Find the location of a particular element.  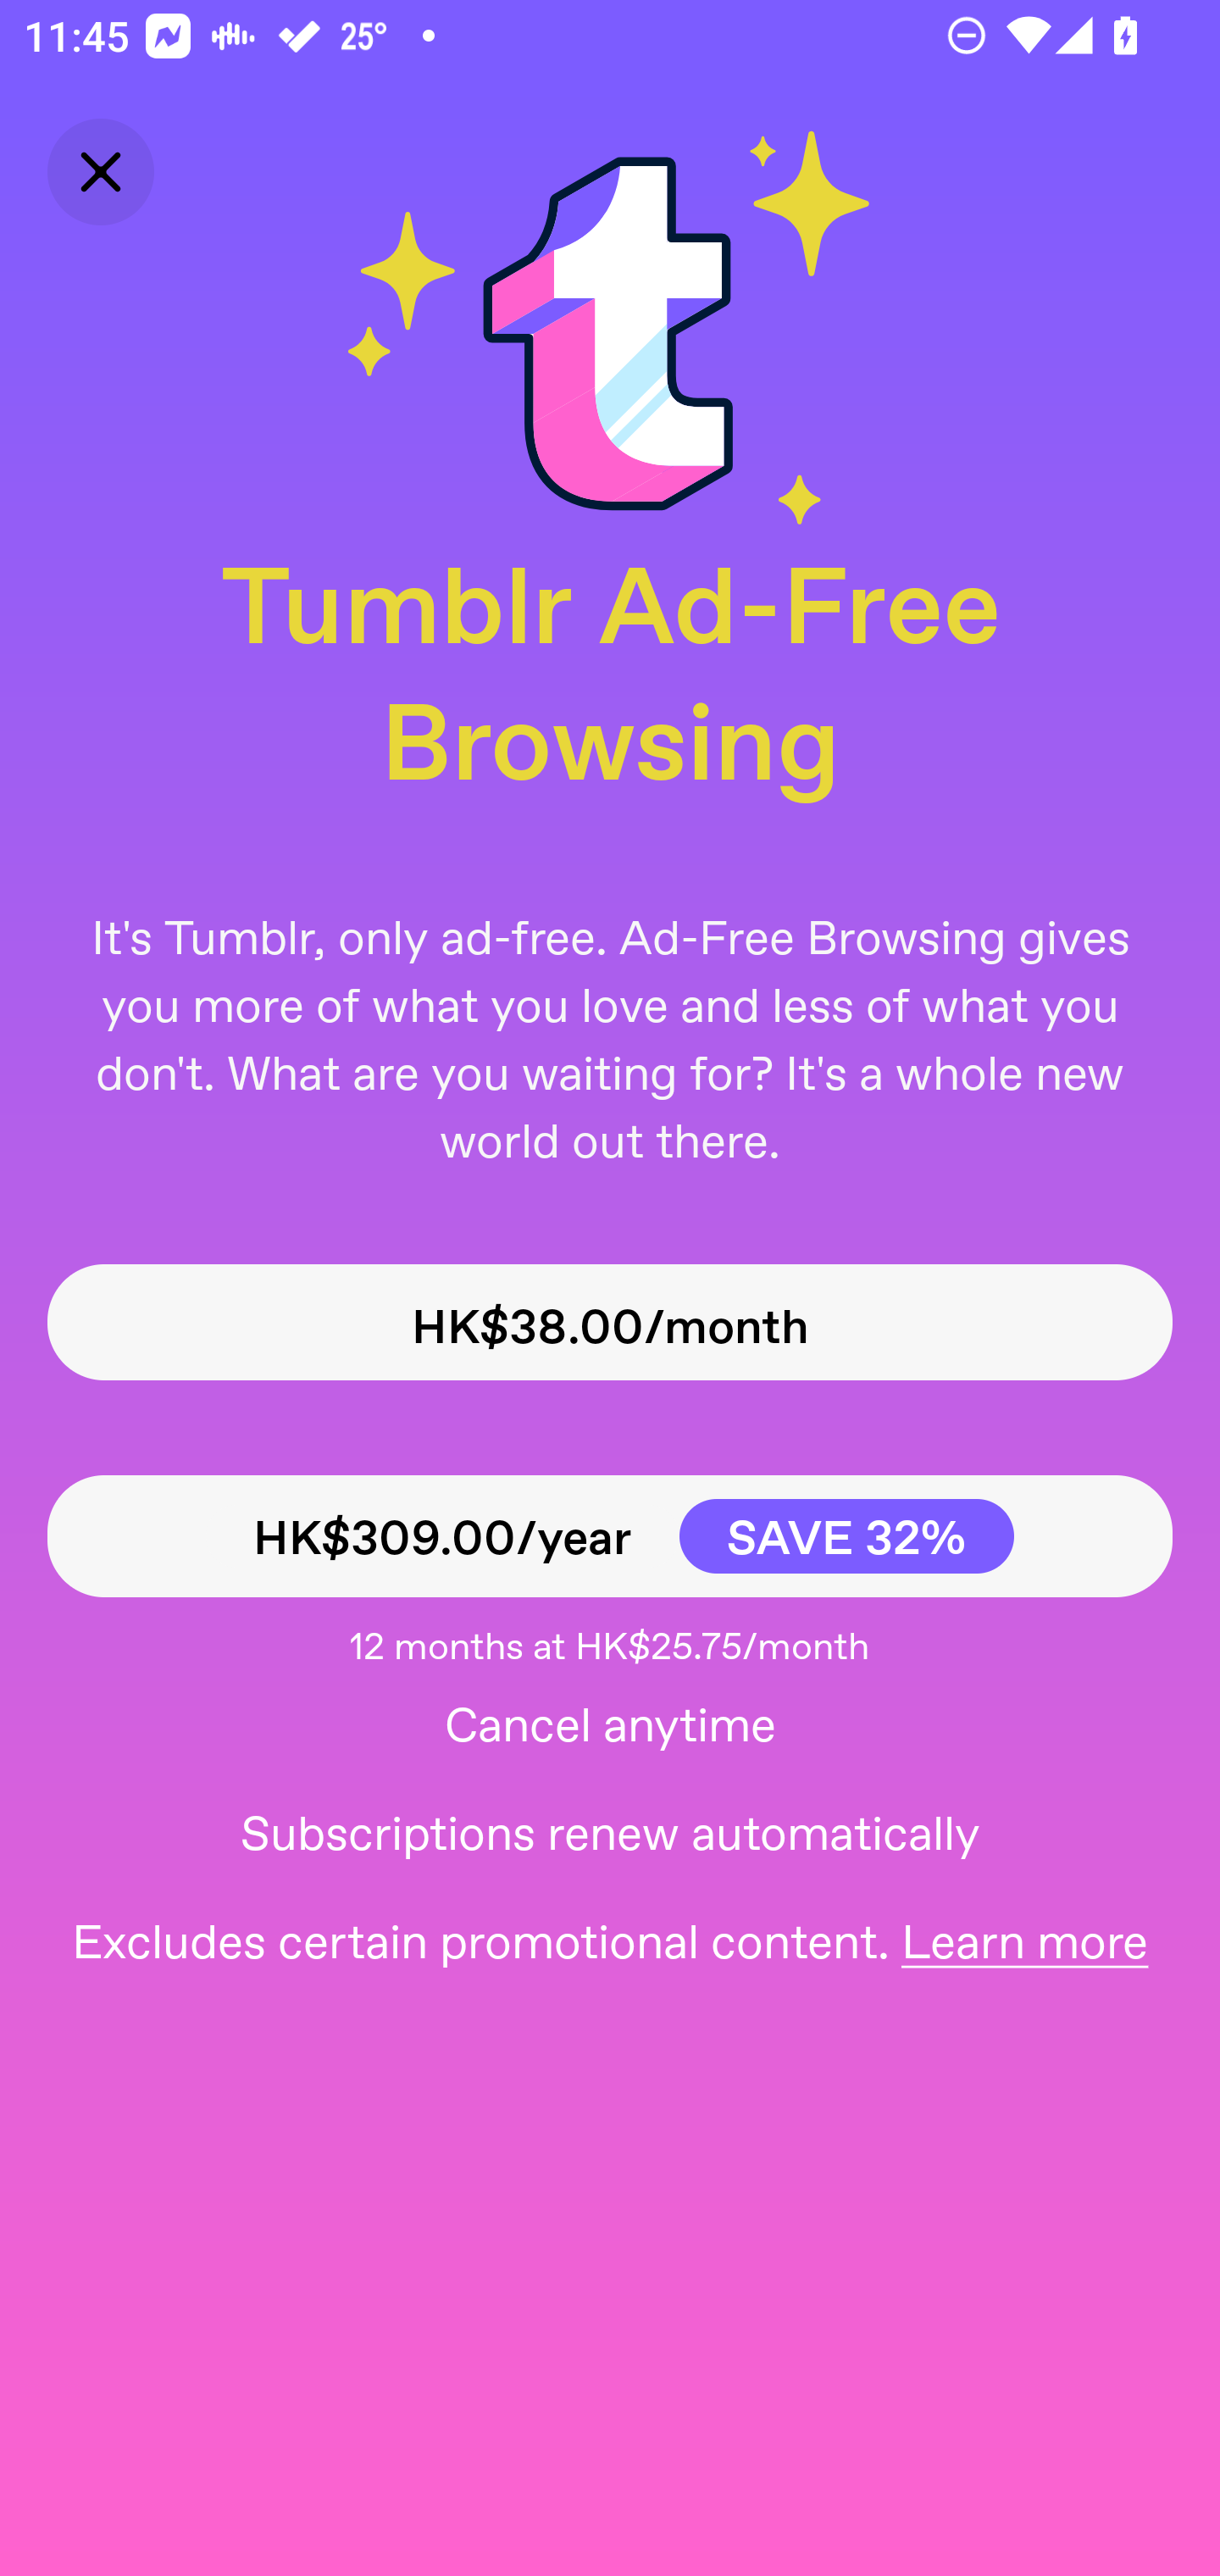

HK$38.00/month is located at coordinates (610, 1322).